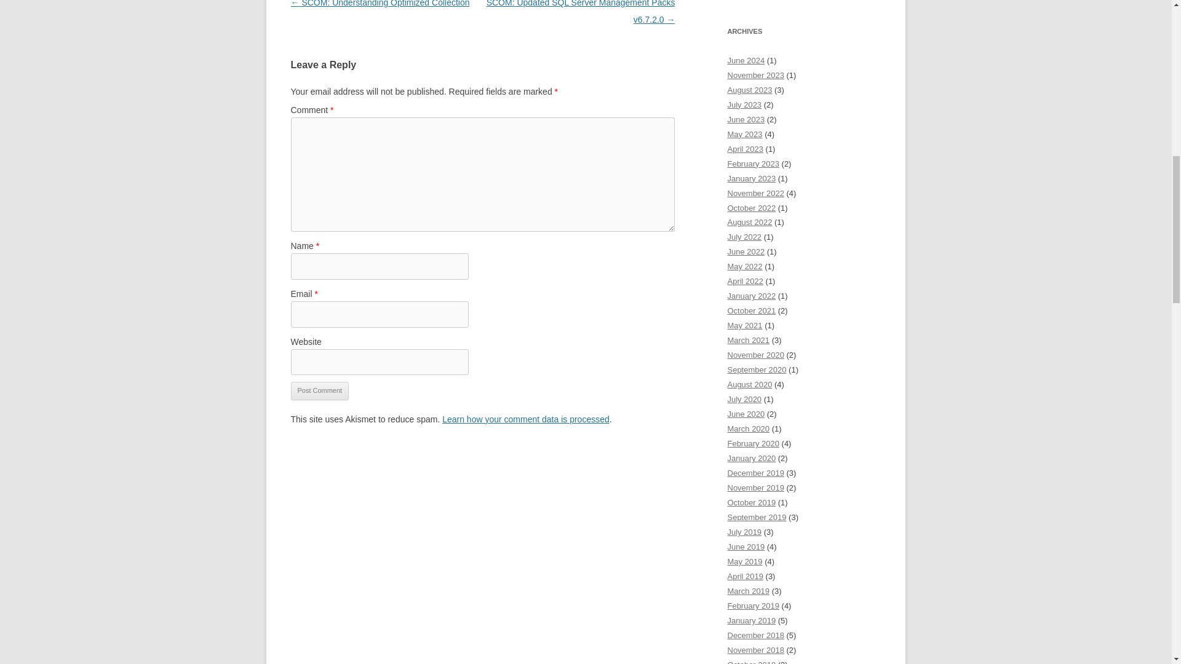  I want to click on June 2023, so click(746, 119).